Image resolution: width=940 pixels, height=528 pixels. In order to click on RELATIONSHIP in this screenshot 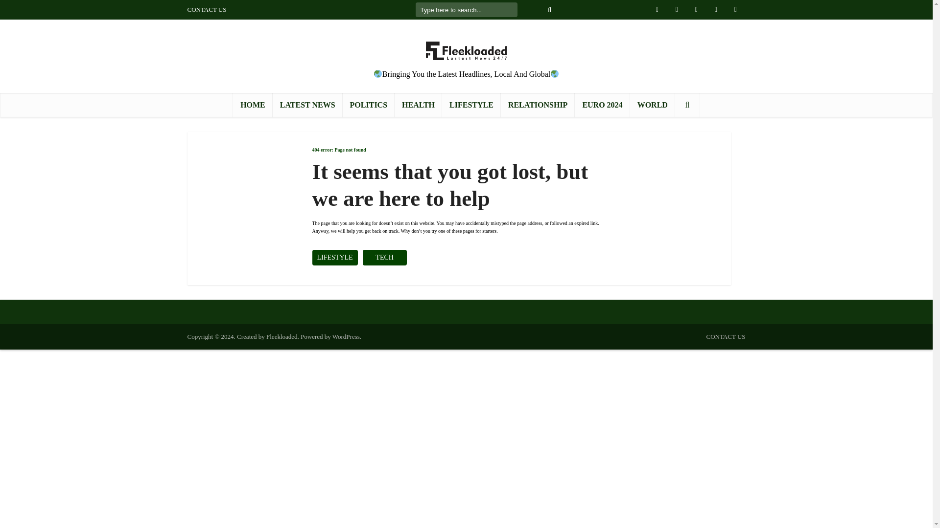, I will do `click(538, 105)`.